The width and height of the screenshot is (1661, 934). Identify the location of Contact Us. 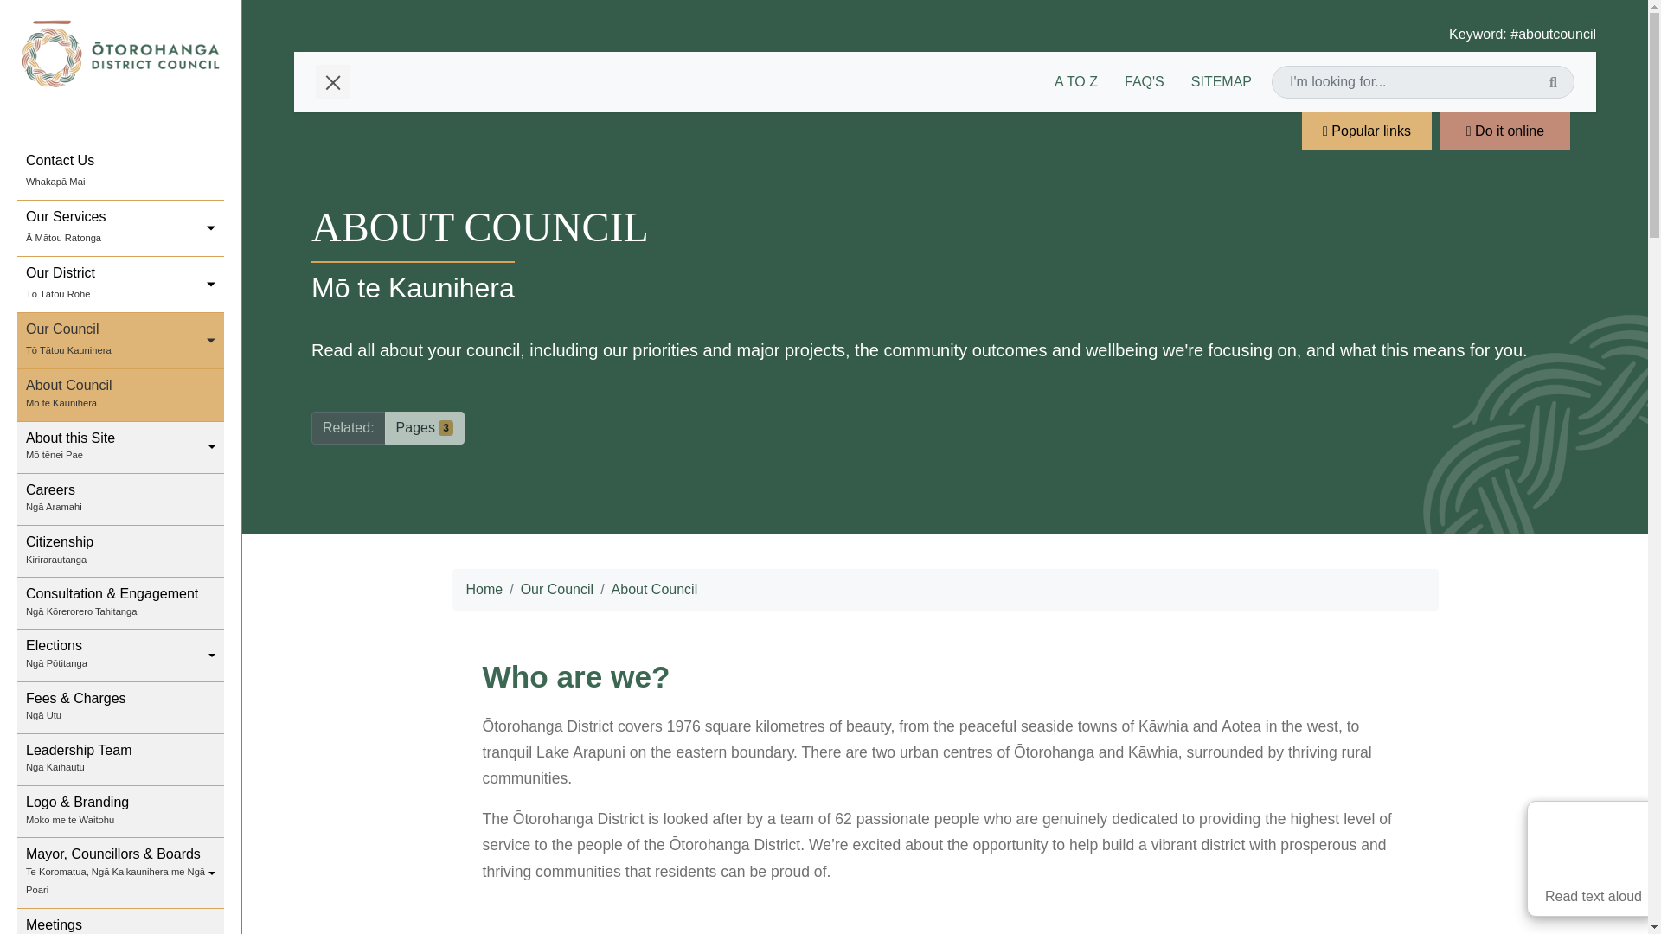
(120, 173).